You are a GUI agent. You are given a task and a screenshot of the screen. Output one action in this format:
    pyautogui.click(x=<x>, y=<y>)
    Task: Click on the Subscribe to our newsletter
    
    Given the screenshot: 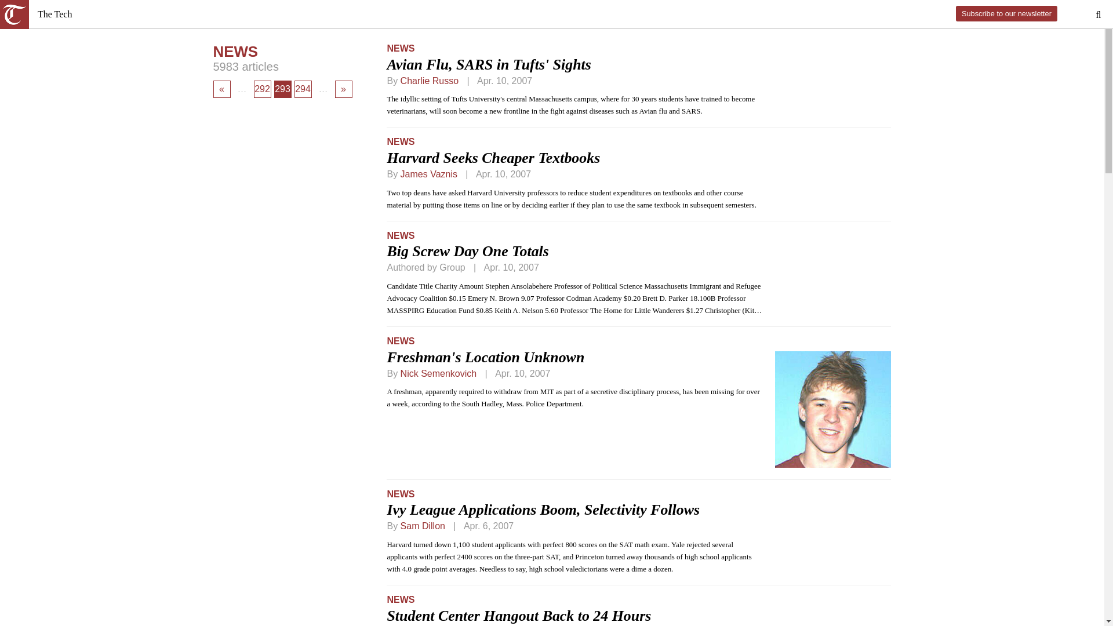 What is the action you would take?
    pyautogui.click(x=1006, y=13)
    